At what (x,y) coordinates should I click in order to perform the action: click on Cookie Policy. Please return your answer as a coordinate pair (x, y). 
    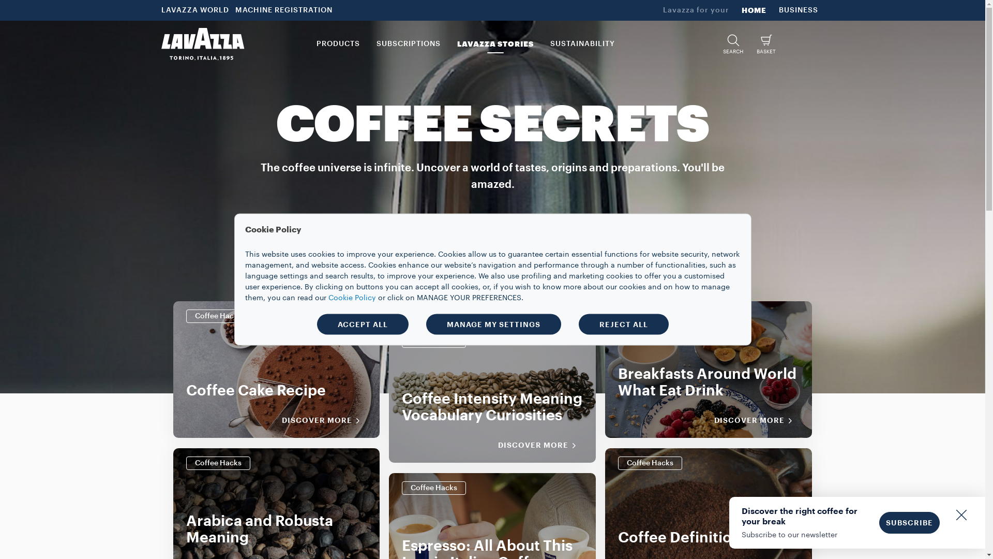
    Looking at the image, I should click on (352, 298).